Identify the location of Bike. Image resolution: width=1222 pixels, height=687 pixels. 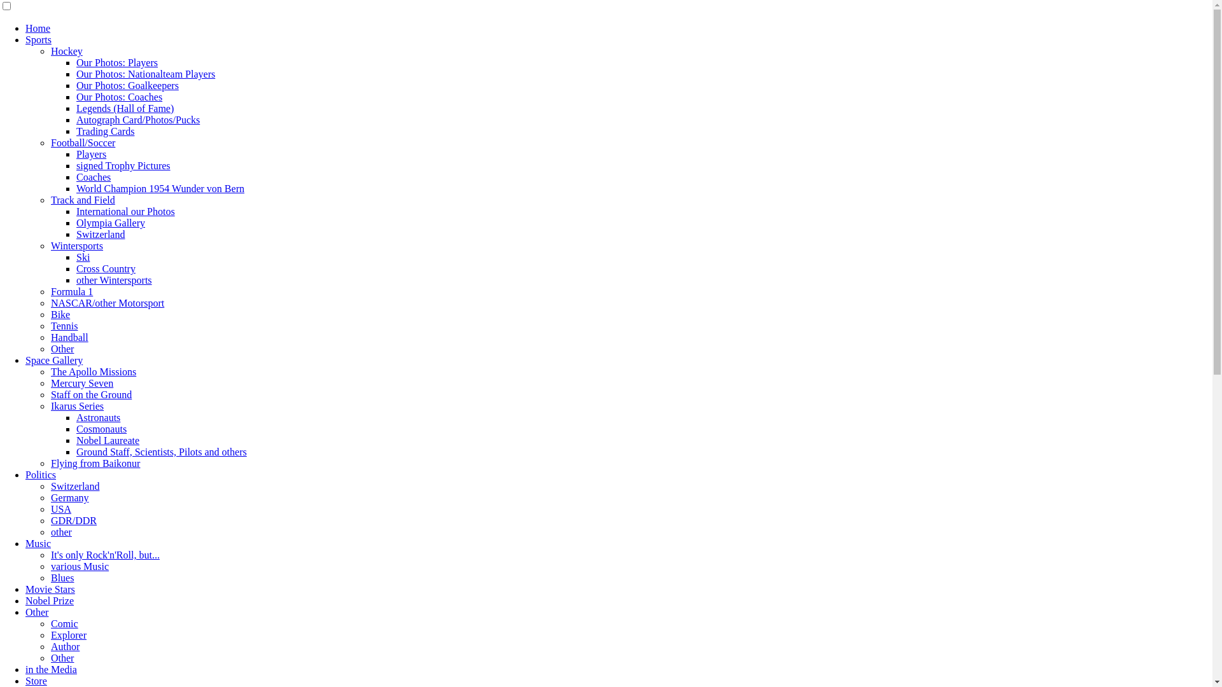
(60, 314).